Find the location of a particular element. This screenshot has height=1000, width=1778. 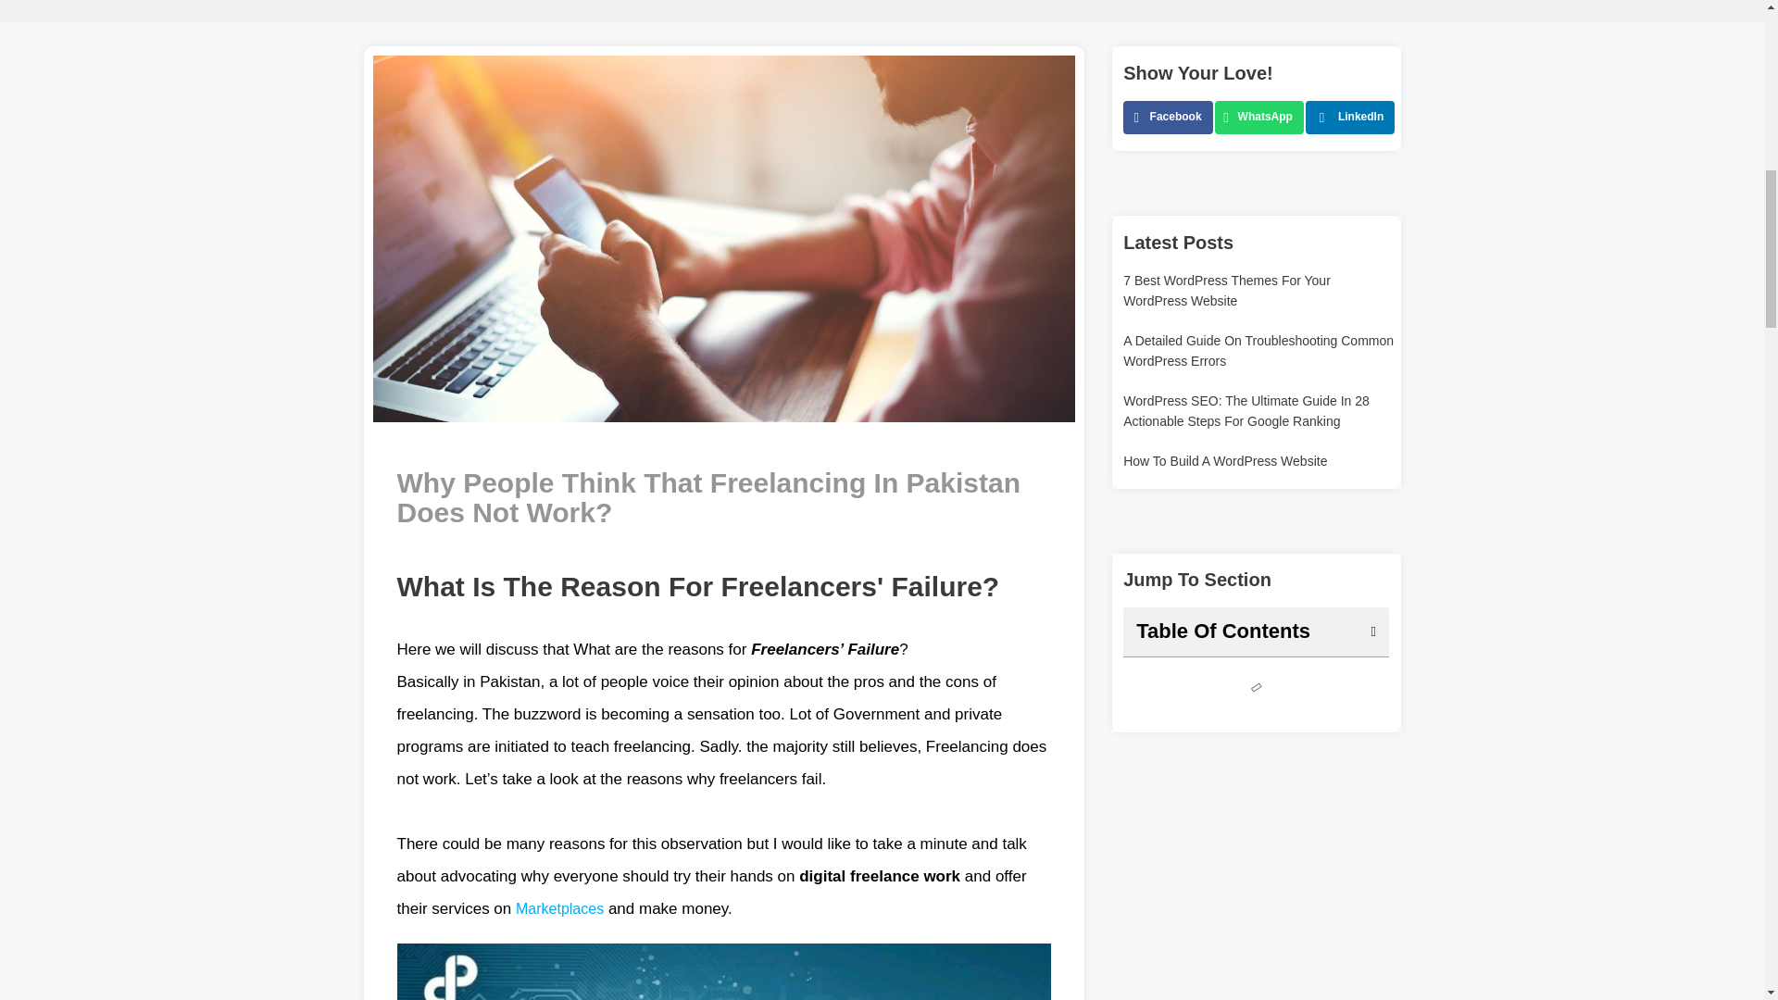

freelance marketplaces is located at coordinates (559, 909).